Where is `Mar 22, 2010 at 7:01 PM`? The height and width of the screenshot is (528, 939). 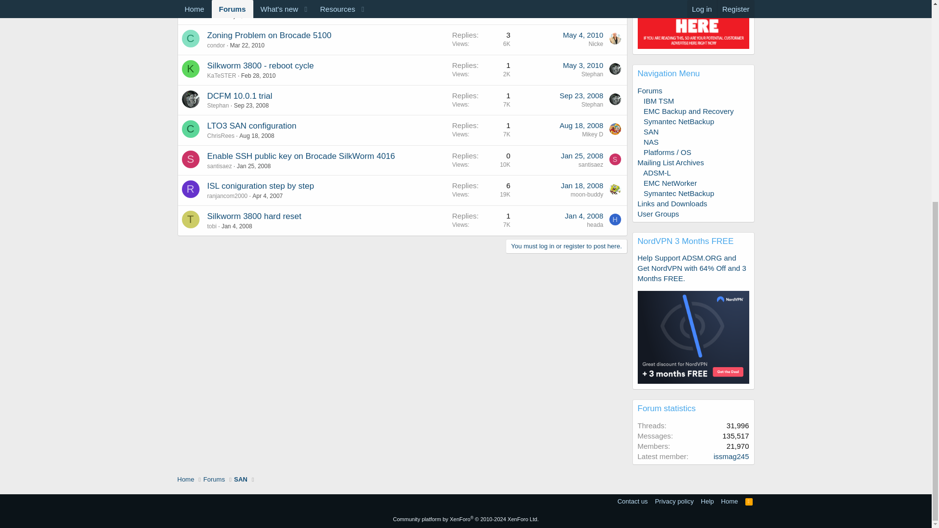 Mar 22, 2010 at 7:01 PM is located at coordinates (247, 45).